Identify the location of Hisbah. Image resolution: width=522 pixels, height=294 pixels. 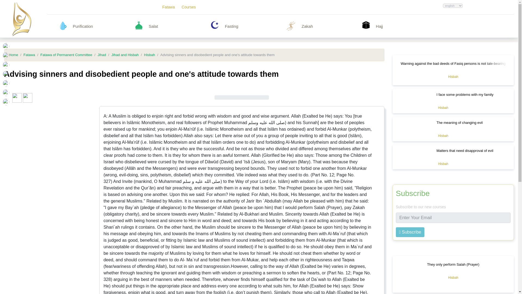
(453, 77).